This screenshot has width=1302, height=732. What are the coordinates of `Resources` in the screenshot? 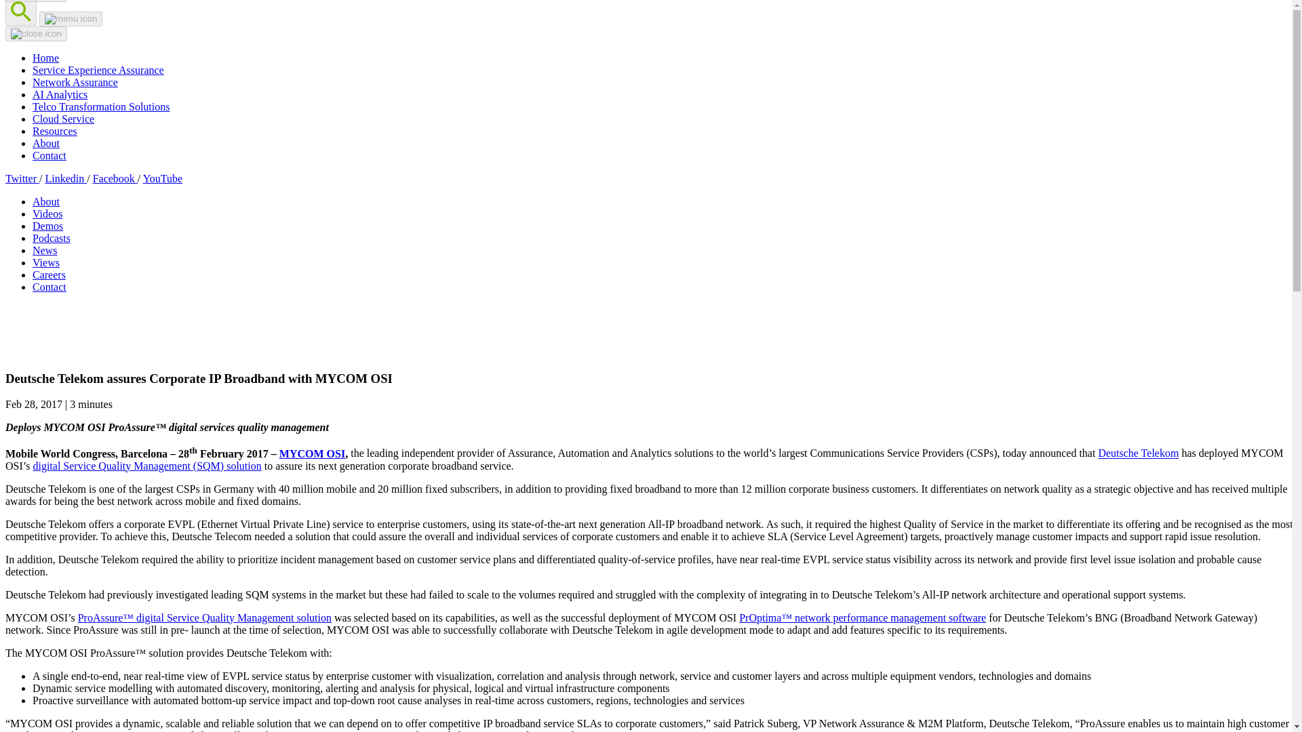 It's located at (54, 130).